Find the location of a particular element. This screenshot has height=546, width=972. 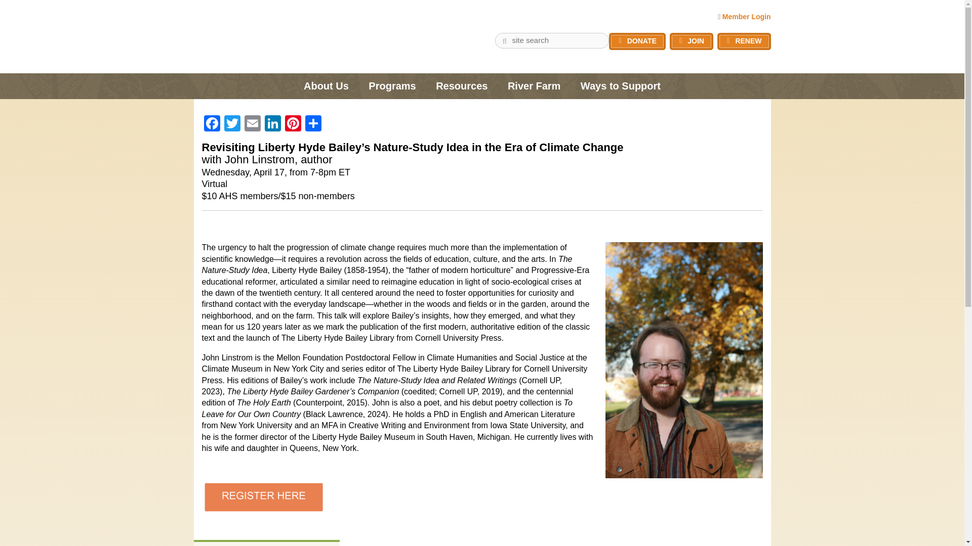

American Horticultural Society is located at coordinates (274, 32).